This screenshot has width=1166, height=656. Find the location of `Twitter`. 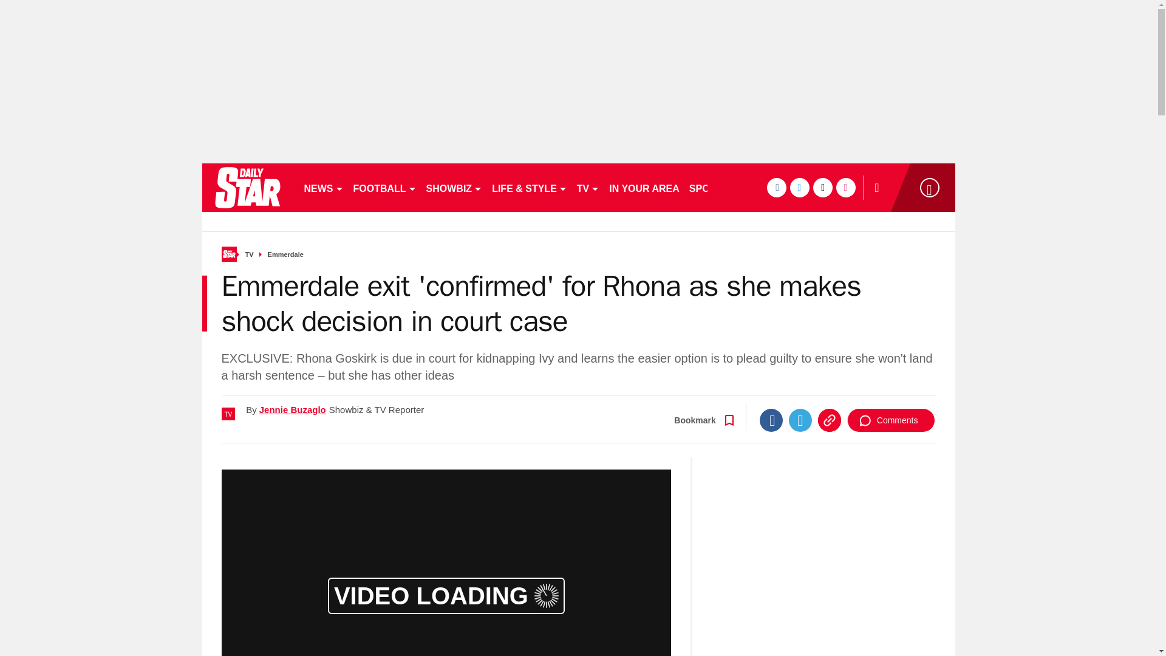

Twitter is located at coordinates (800, 420).